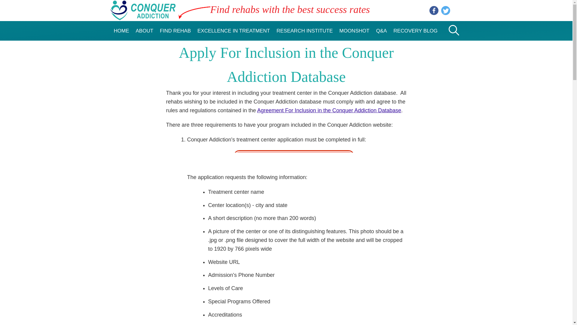 This screenshot has width=577, height=325. Describe the element at coordinates (143, 16) in the screenshot. I see `Home` at that location.